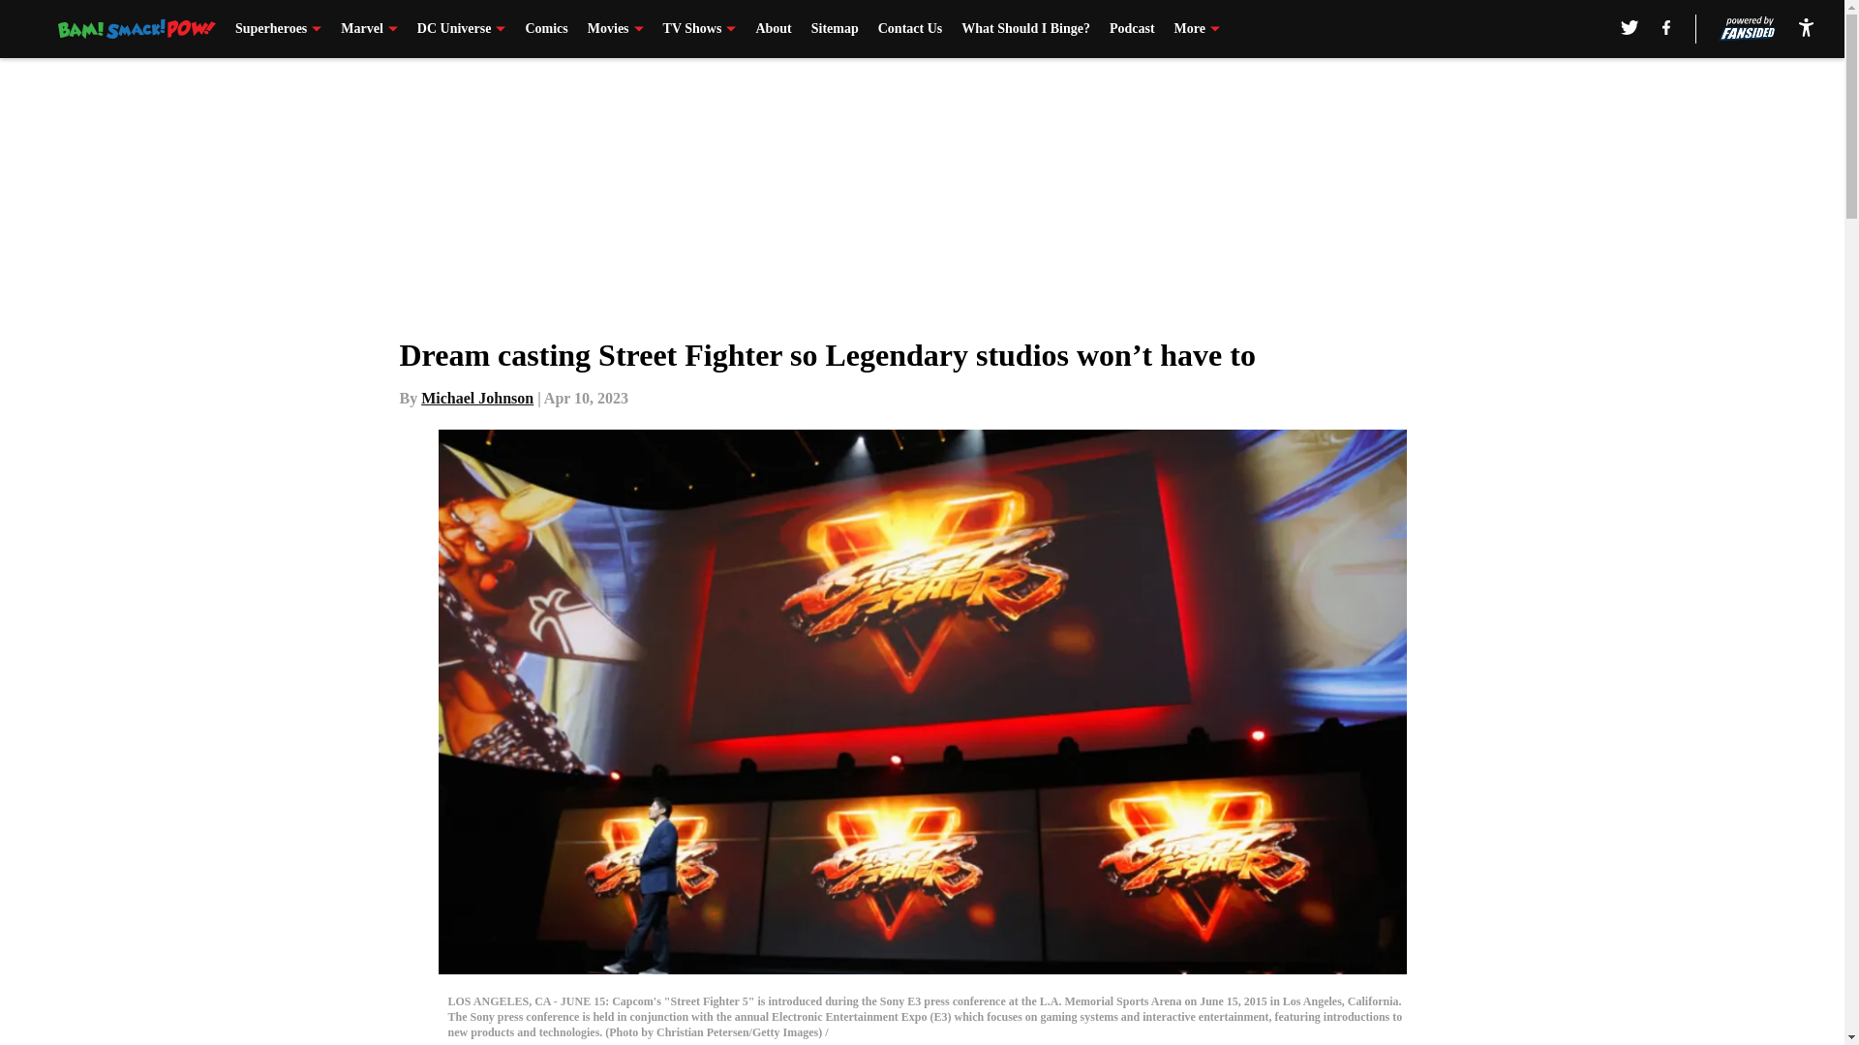 This screenshot has height=1045, width=1859. What do you see at coordinates (1132, 29) in the screenshot?
I see `Podcast` at bounding box center [1132, 29].